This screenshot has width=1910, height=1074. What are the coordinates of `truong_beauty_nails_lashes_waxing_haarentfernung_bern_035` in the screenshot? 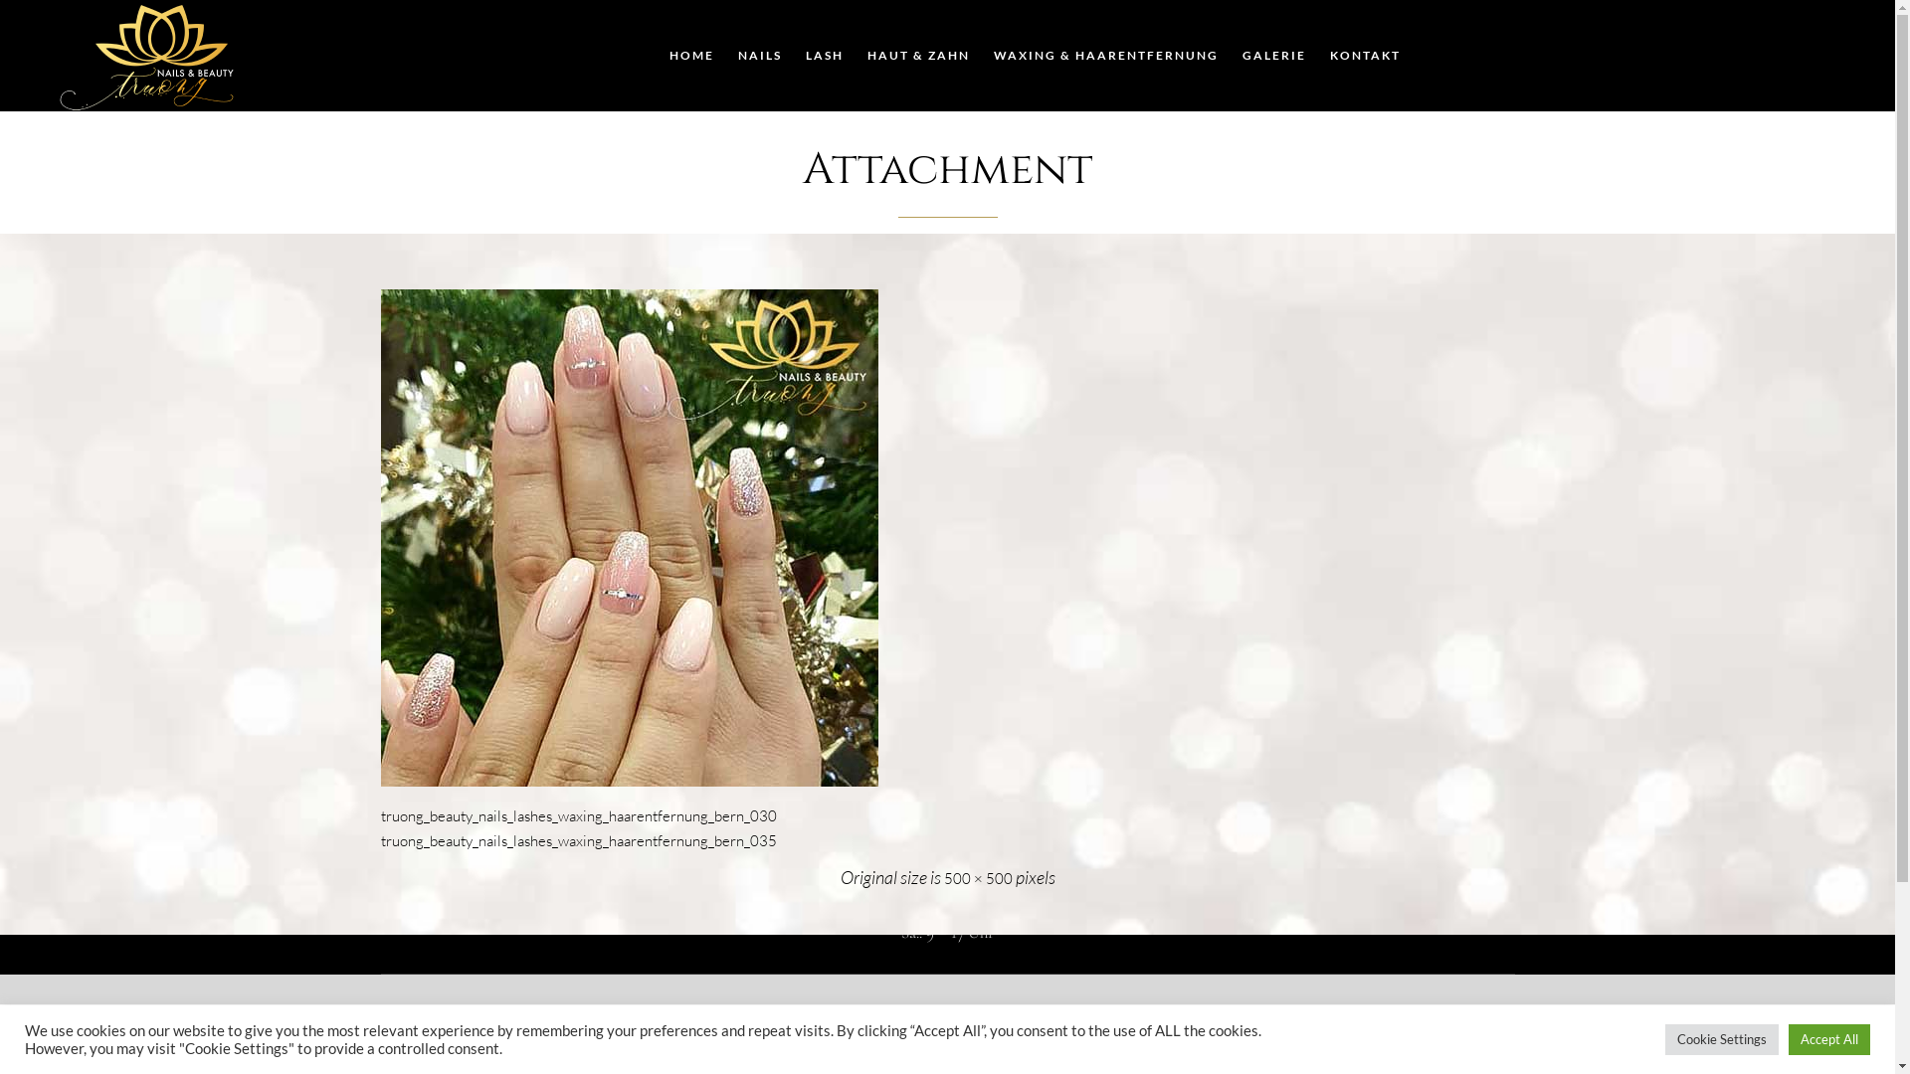 It's located at (578, 841).